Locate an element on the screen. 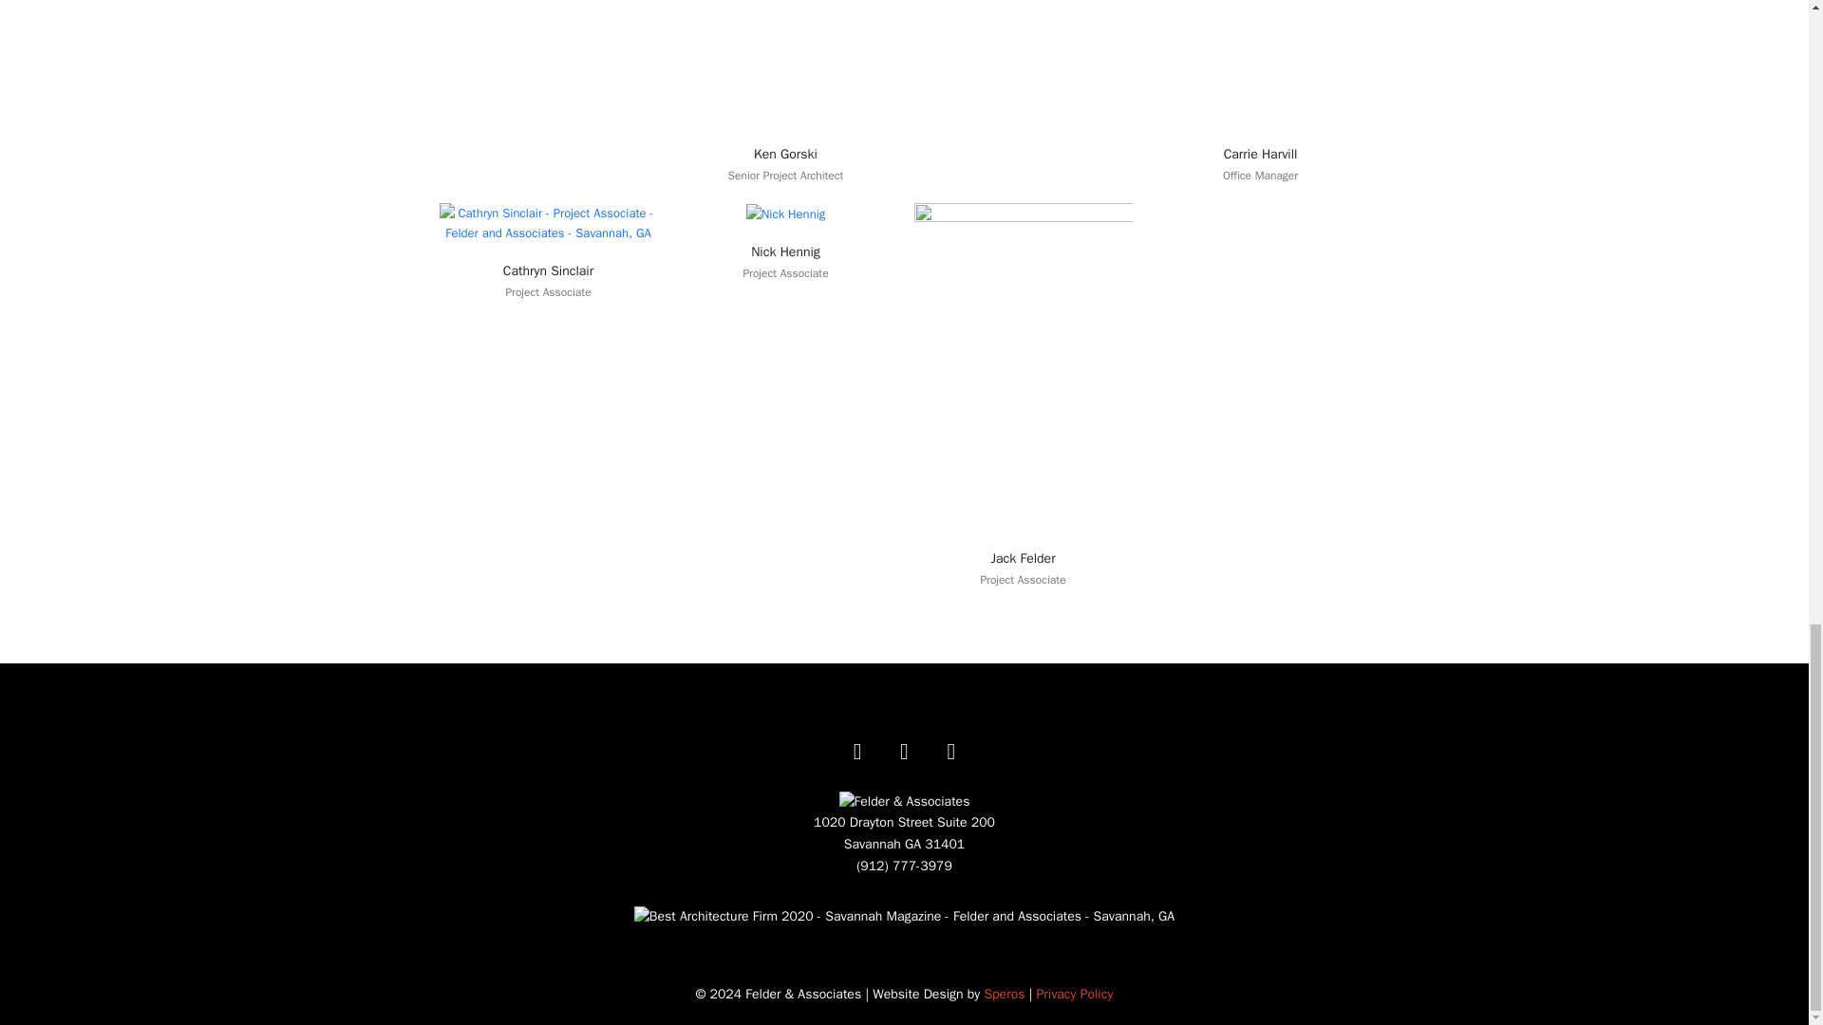  LinkedIn is located at coordinates (950, 745).